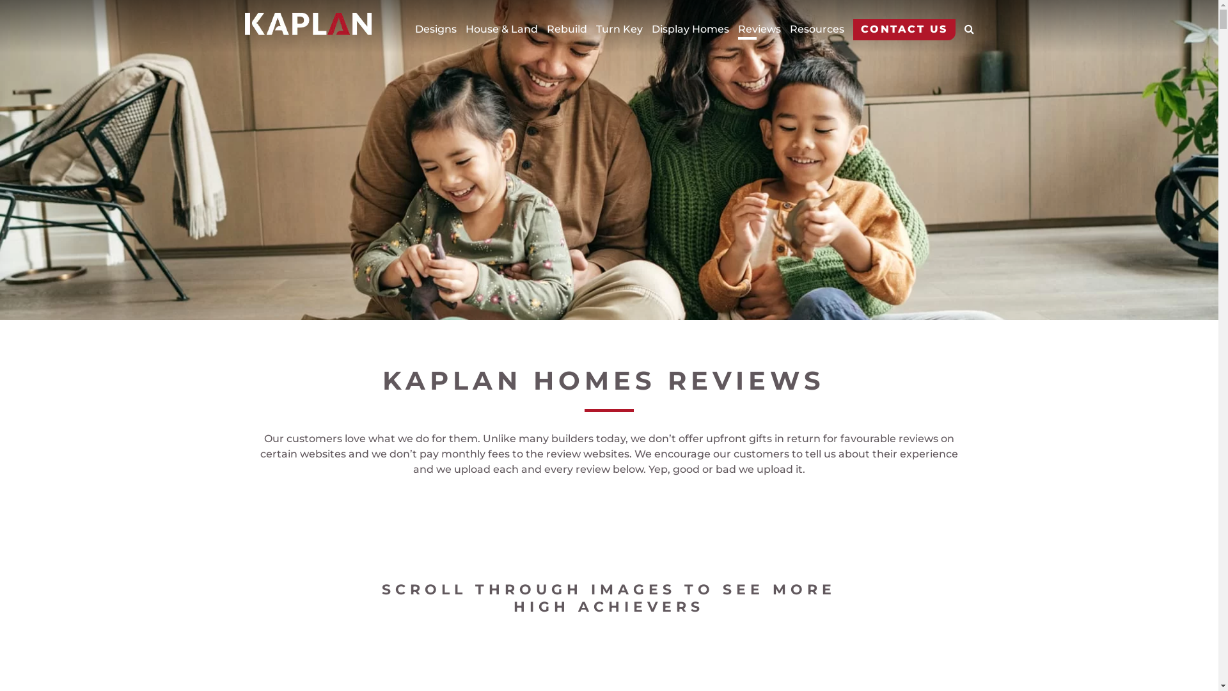 The height and width of the screenshot is (691, 1228). I want to click on Designs, so click(435, 29).